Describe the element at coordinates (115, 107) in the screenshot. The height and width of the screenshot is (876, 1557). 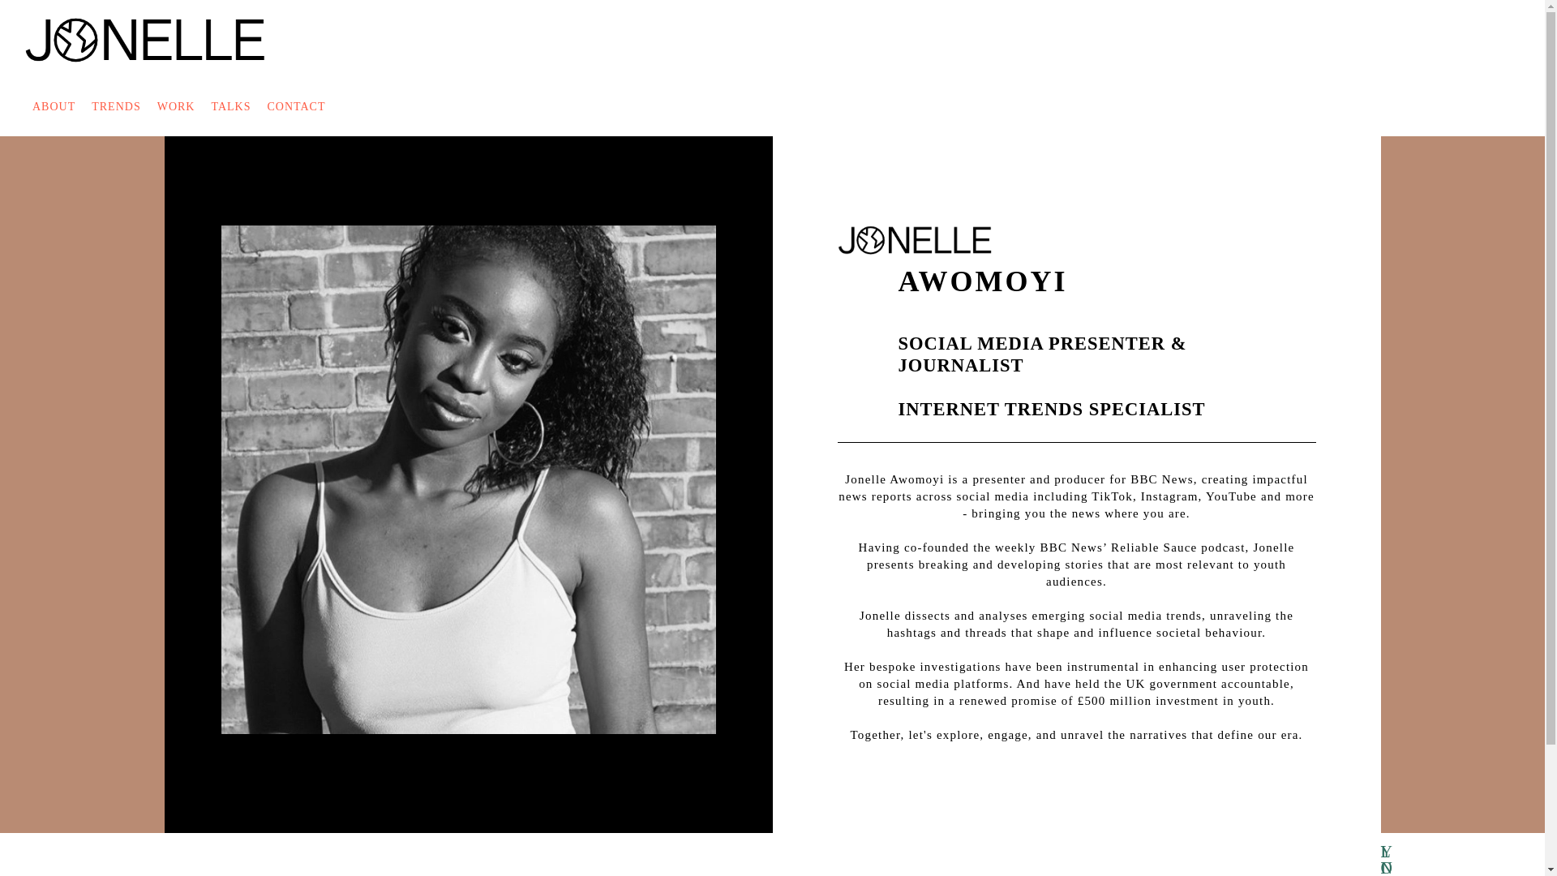
I see `TRENDS` at that location.